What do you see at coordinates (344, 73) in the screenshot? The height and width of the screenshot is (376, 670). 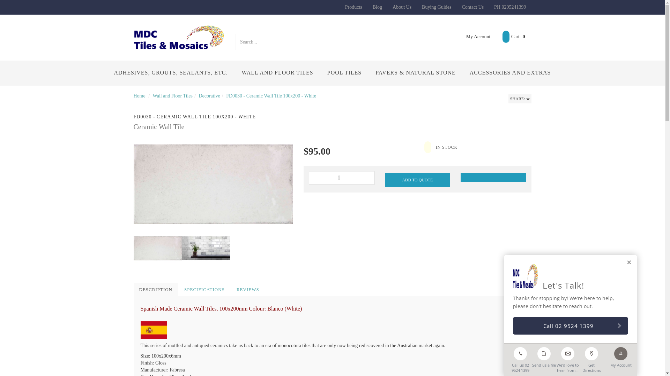 I see `POOL TILES` at bounding box center [344, 73].